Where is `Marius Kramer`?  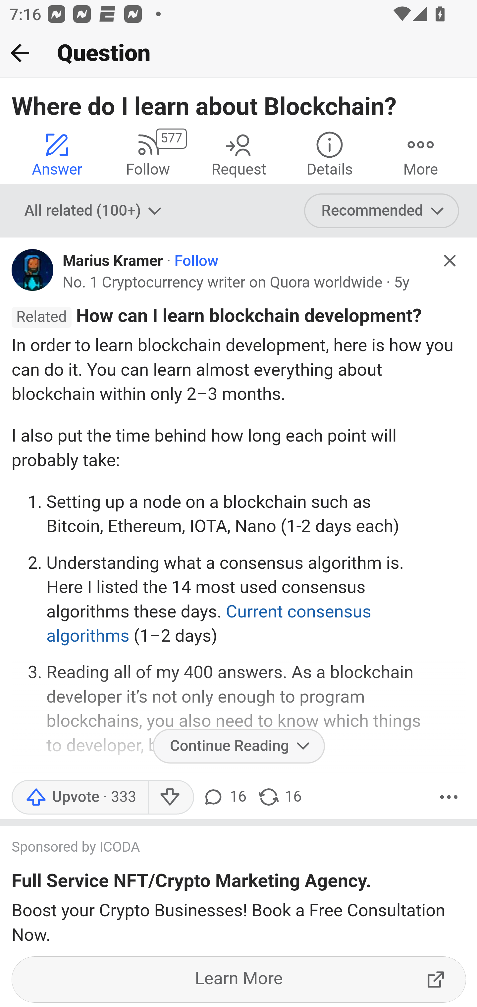
Marius Kramer is located at coordinates (113, 261).